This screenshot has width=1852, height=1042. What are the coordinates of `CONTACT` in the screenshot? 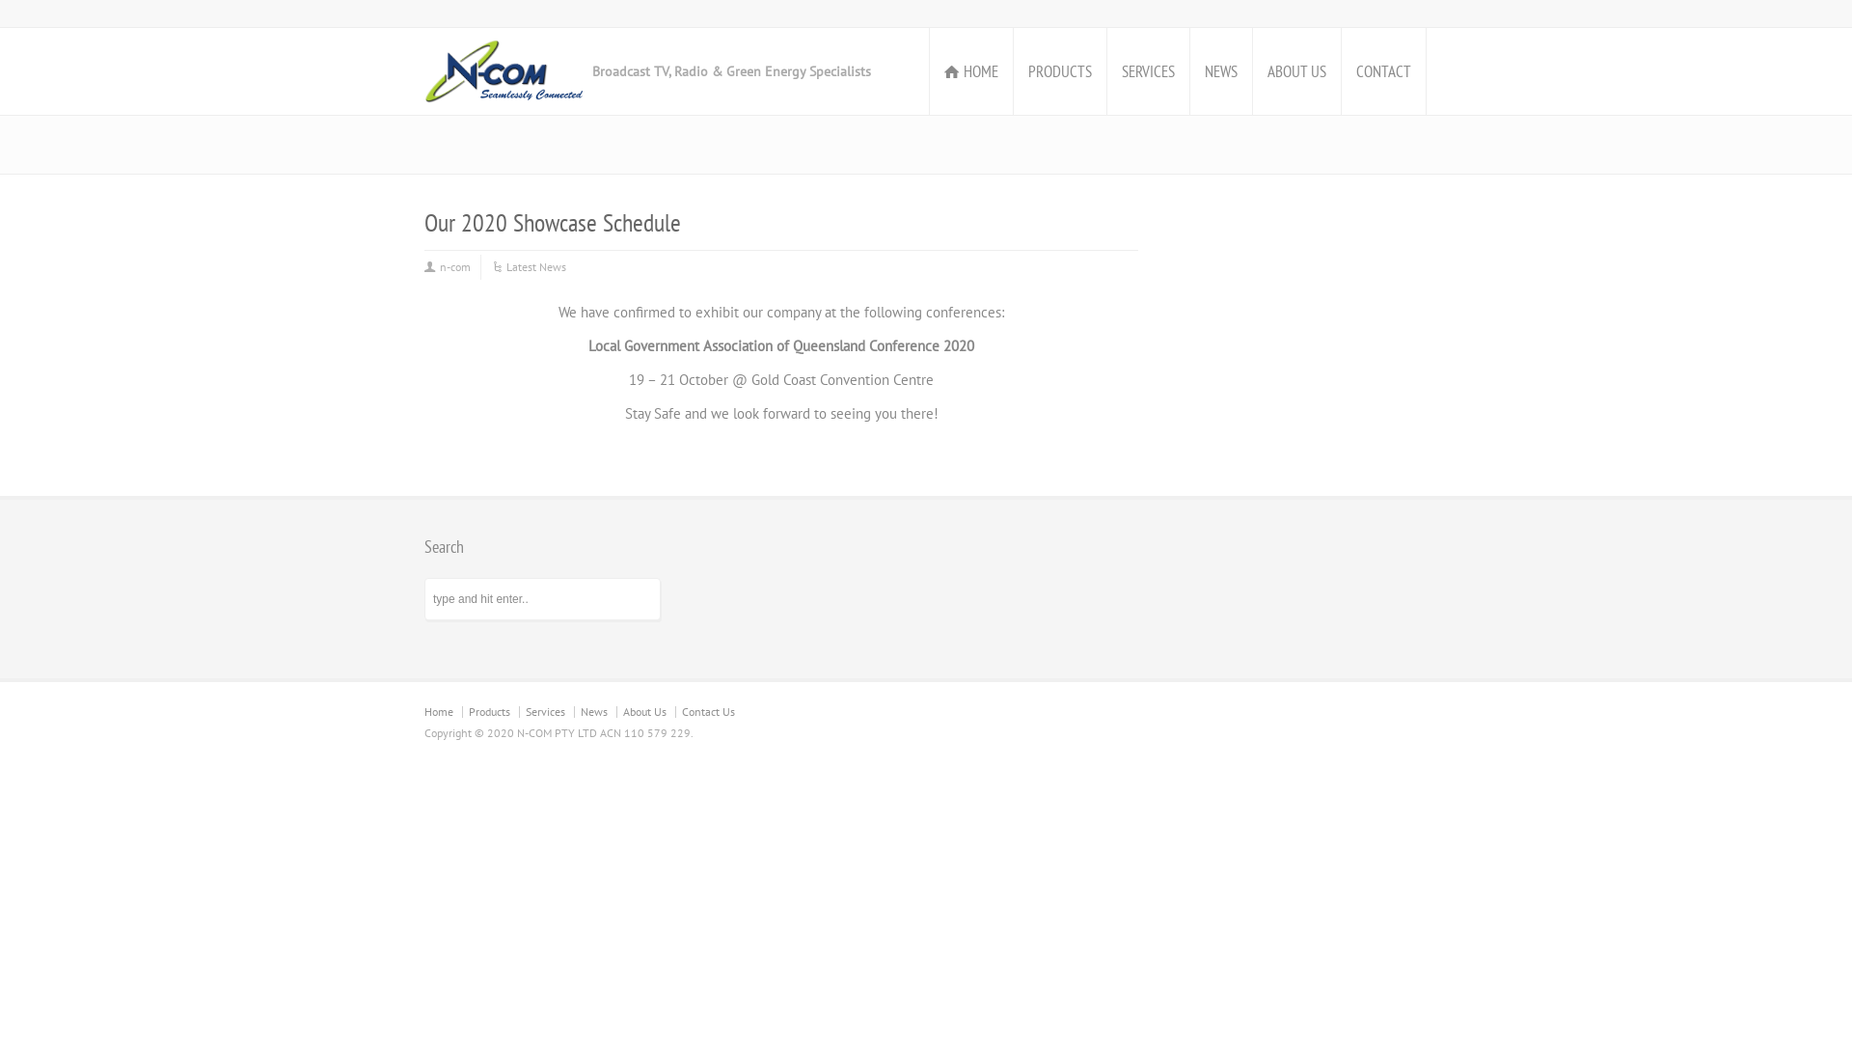 It's located at (1383, 71).